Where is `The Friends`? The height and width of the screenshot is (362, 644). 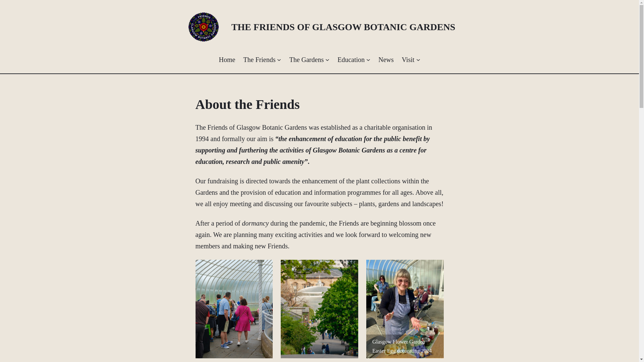
The Friends is located at coordinates (259, 60).